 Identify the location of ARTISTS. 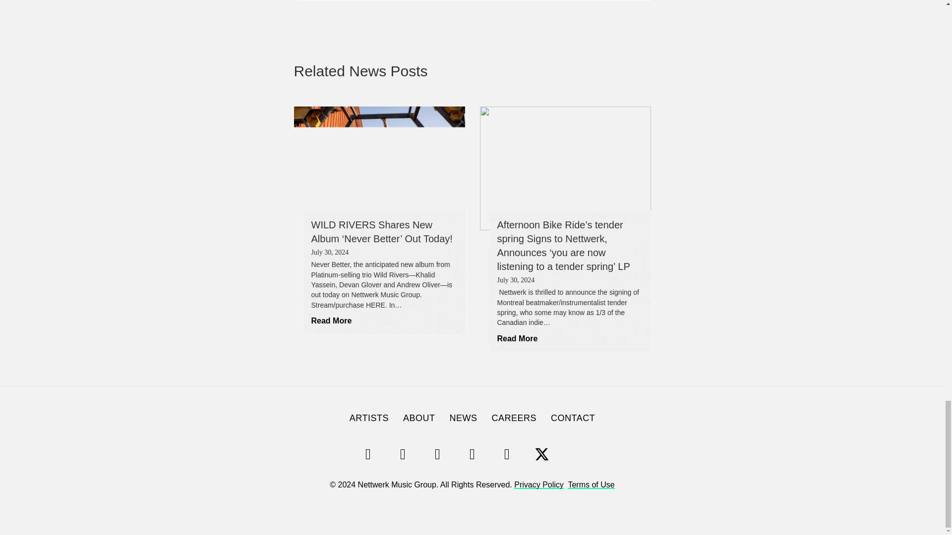
(369, 418).